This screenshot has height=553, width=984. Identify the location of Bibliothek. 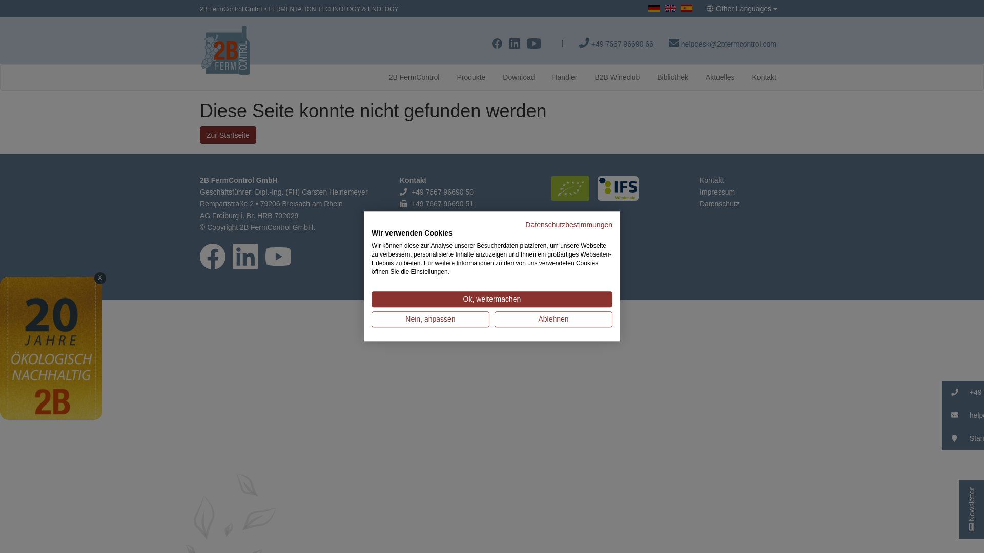
(672, 77).